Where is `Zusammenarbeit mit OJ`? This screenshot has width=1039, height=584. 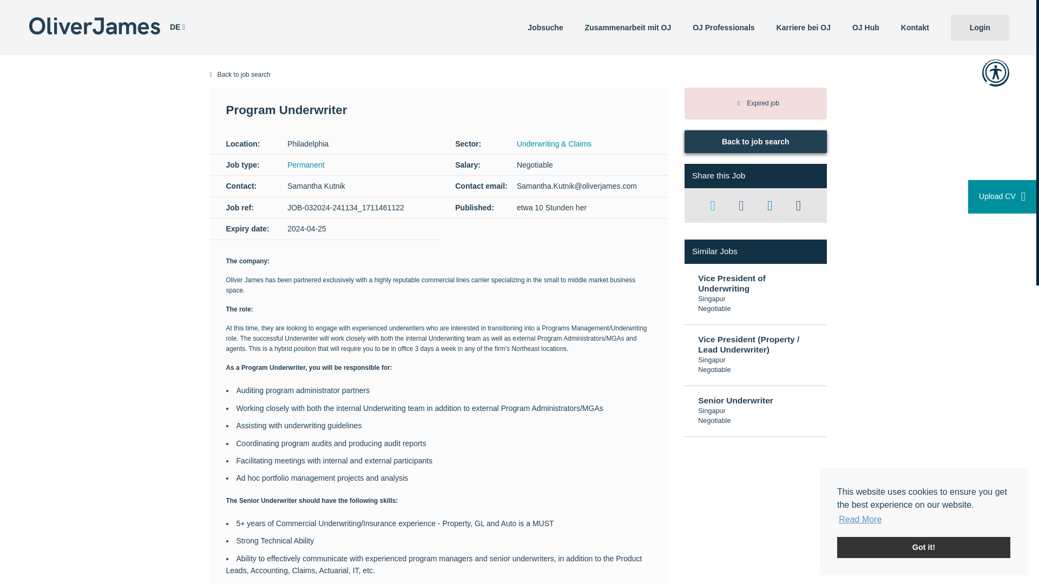 Zusammenarbeit mit OJ is located at coordinates (628, 27).